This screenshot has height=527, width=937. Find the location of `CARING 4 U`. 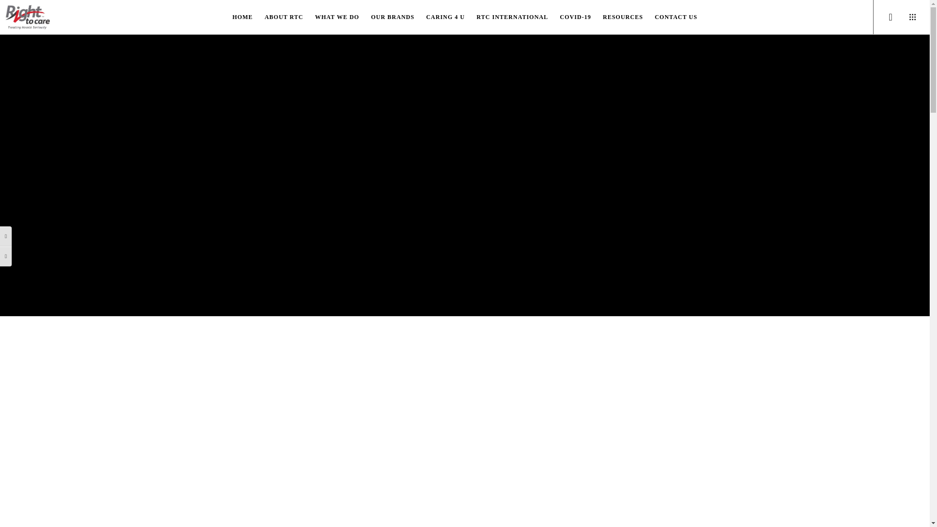

CARING 4 U is located at coordinates (445, 17).